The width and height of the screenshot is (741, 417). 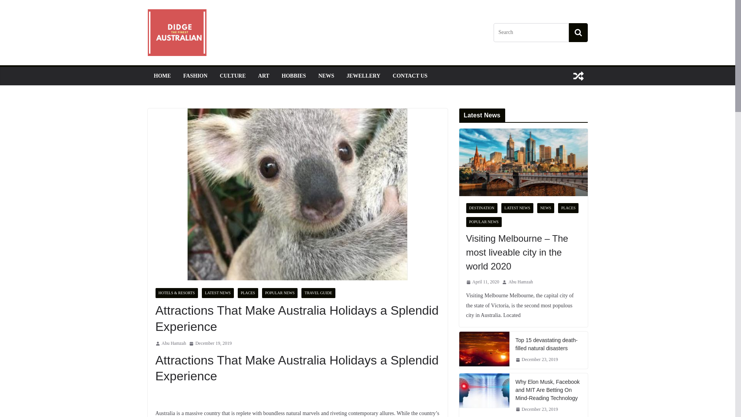 I want to click on LATEST NEWS, so click(x=218, y=293).